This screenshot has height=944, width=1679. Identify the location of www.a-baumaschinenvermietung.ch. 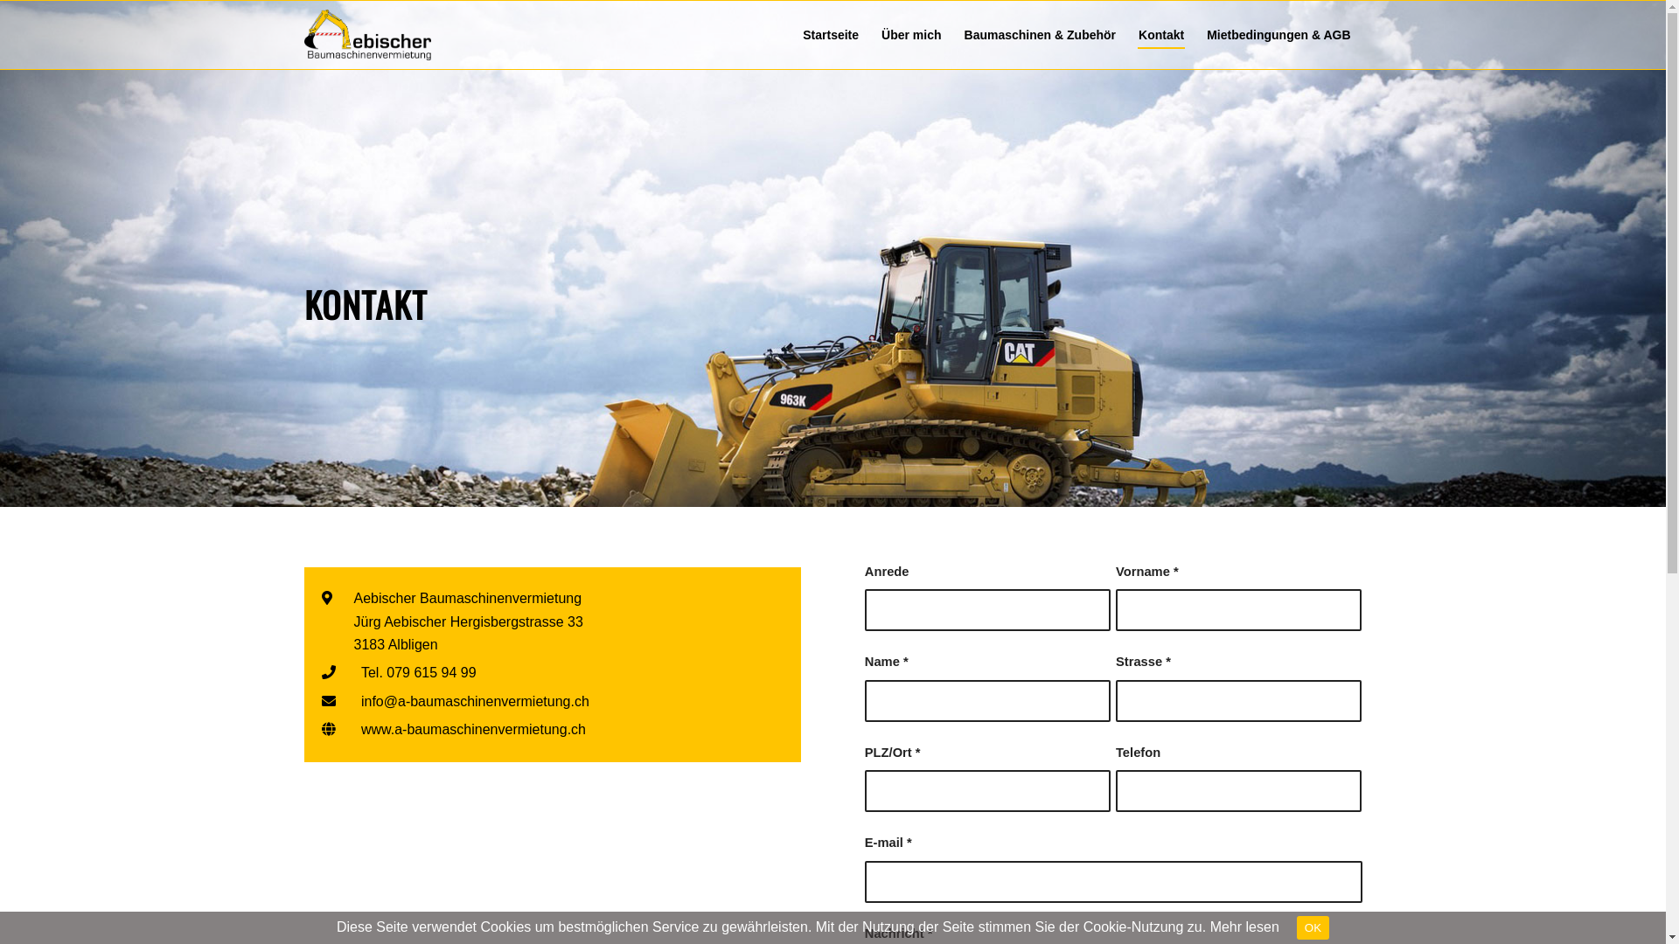
(474, 730).